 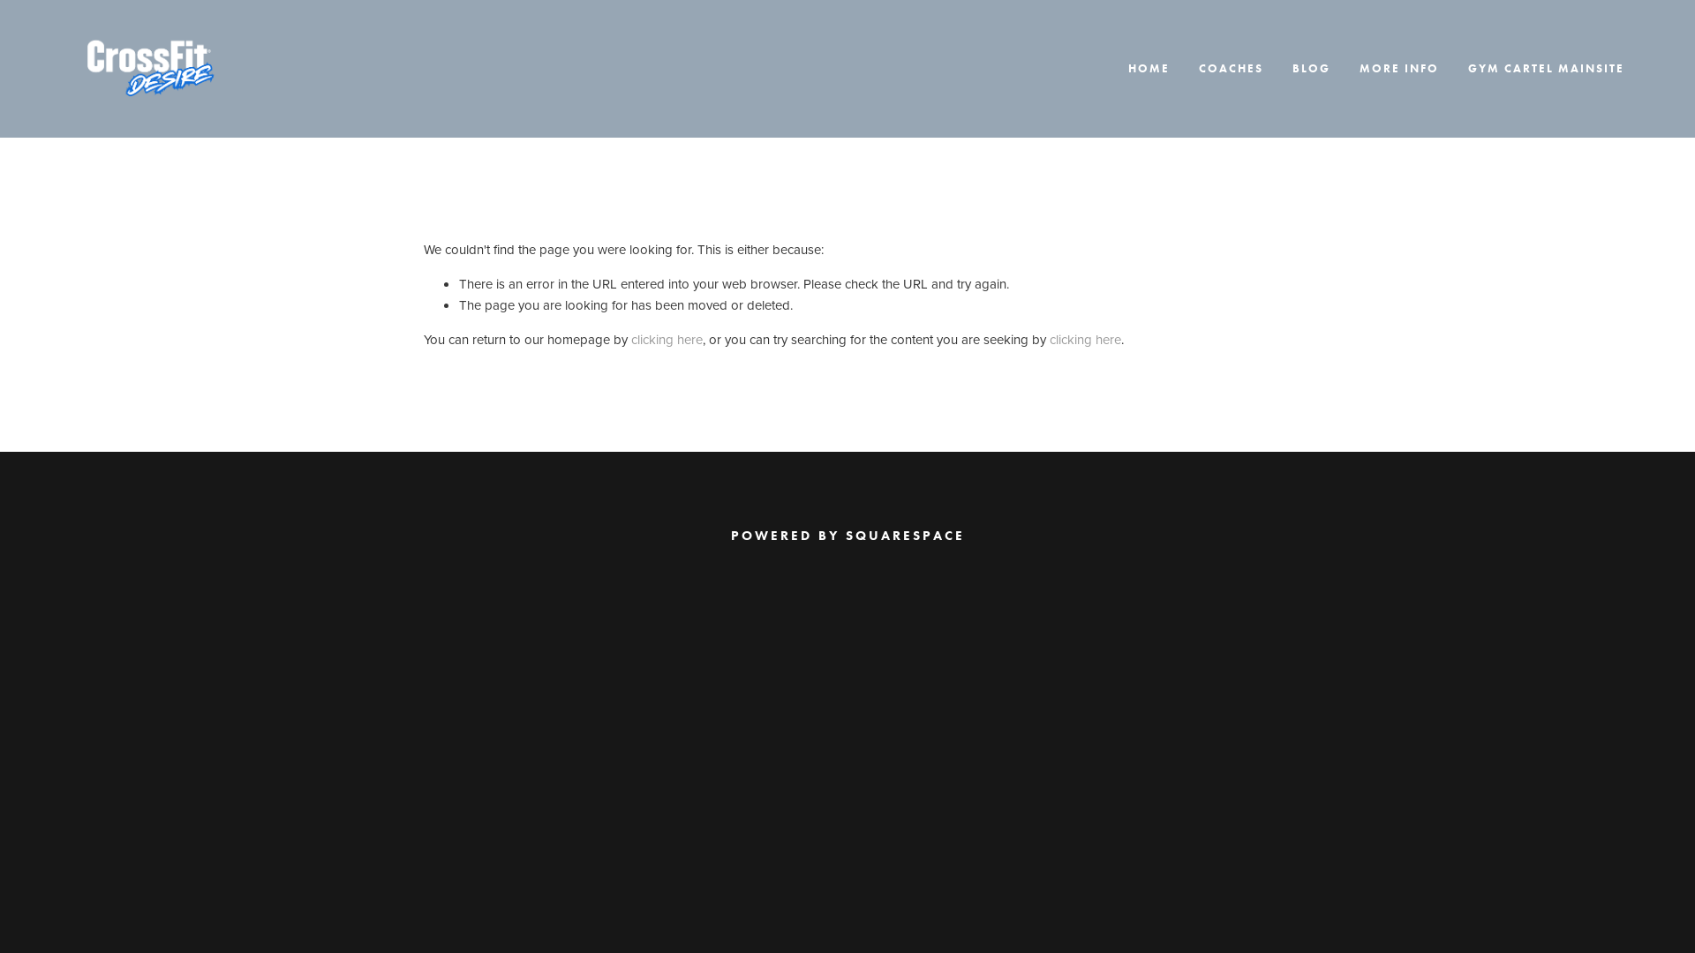 What do you see at coordinates (1399, 69) in the screenshot?
I see `MORE INFO` at bounding box center [1399, 69].